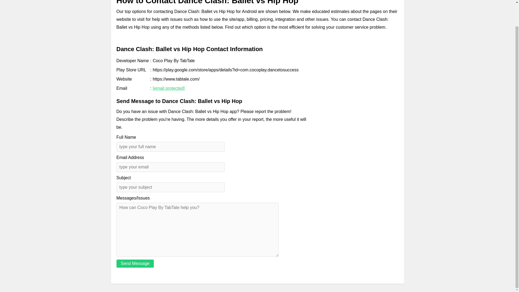 The image size is (519, 292). Describe the element at coordinates (135, 264) in the screenshot. I see `Send Message` at that location.